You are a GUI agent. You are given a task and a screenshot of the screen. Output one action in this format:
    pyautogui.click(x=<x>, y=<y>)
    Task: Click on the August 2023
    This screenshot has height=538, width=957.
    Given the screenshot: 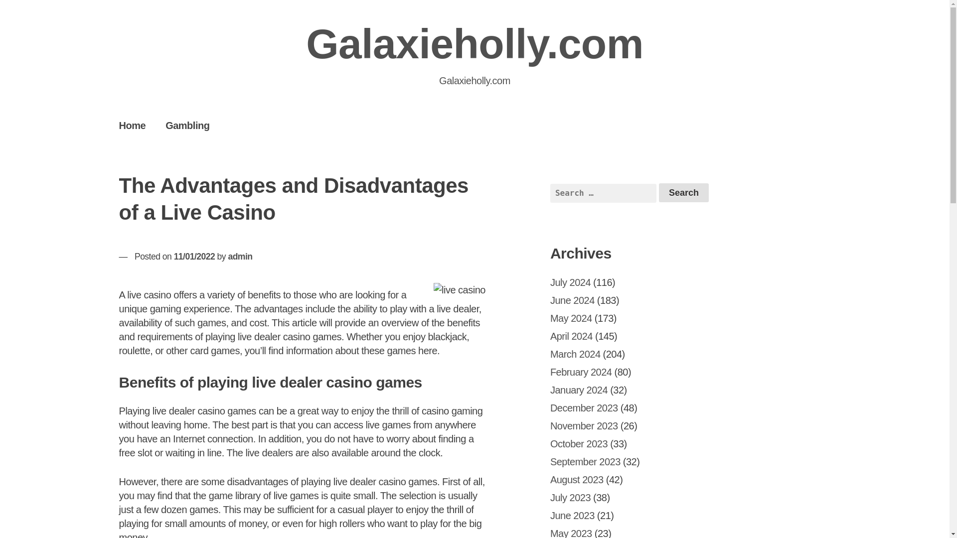 What is the action you would take?
    pyautogui.click(x=577, y=479)
    